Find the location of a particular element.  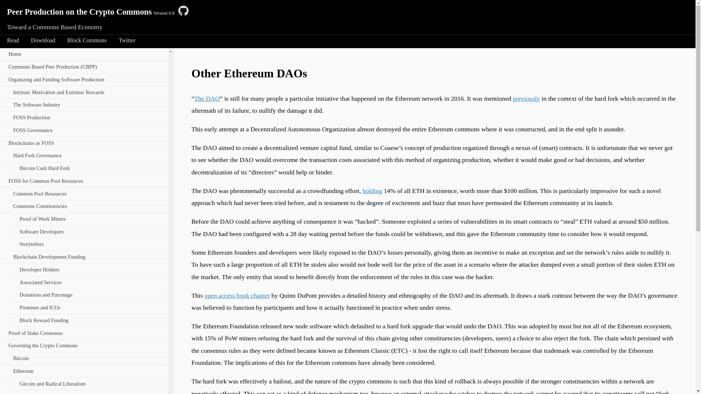

FOSS for Common Pool Resources is located at coordinates (84, 182).